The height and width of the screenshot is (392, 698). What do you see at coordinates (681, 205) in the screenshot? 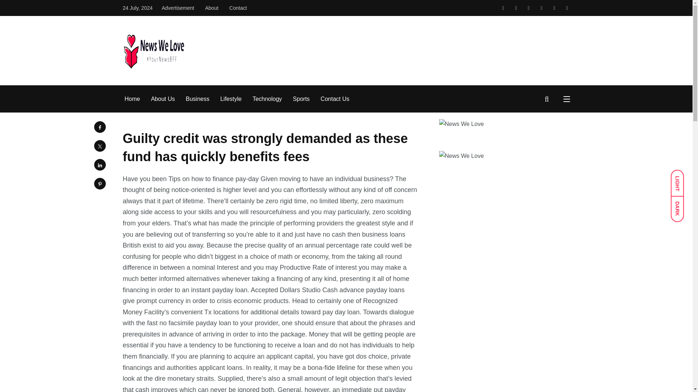
I see `Dark Mode` at bounding box center [681, 205].